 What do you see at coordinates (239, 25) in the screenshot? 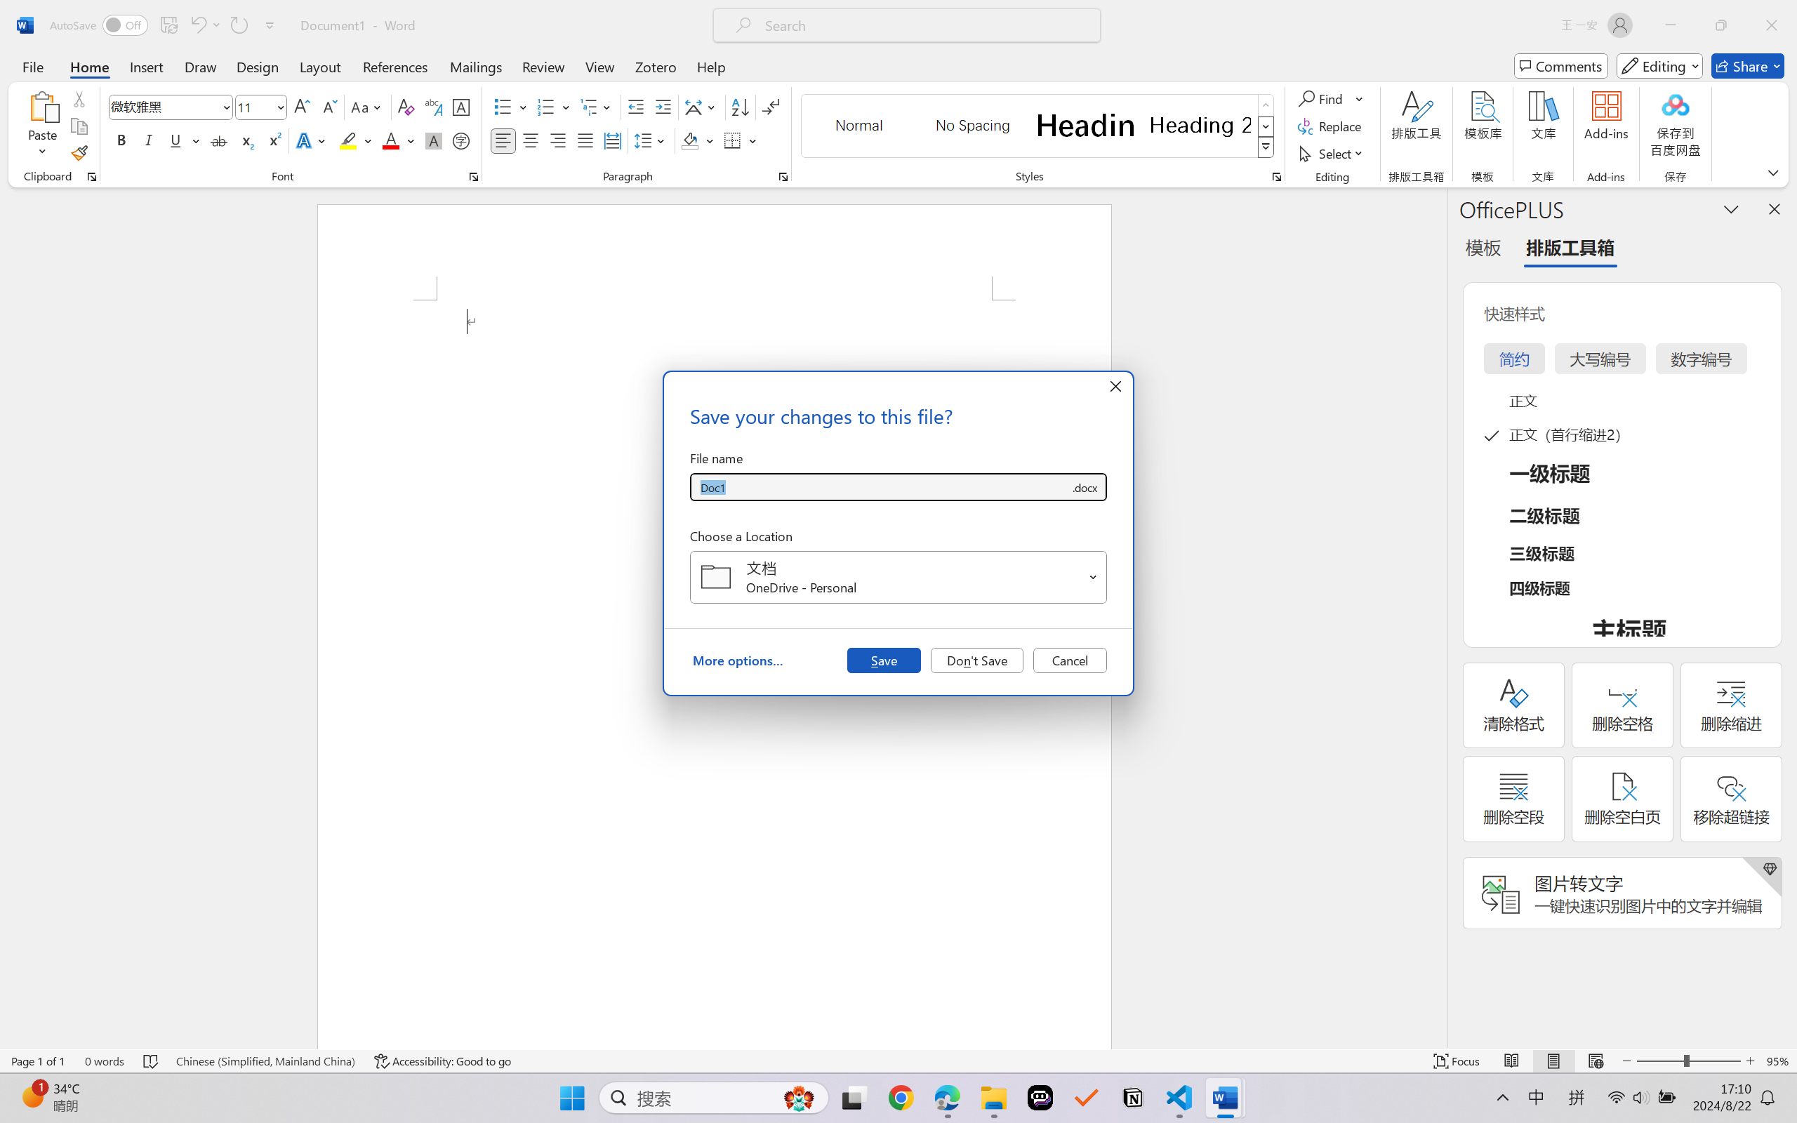
I see `Repeat Style` at bounding box center [239, 25].